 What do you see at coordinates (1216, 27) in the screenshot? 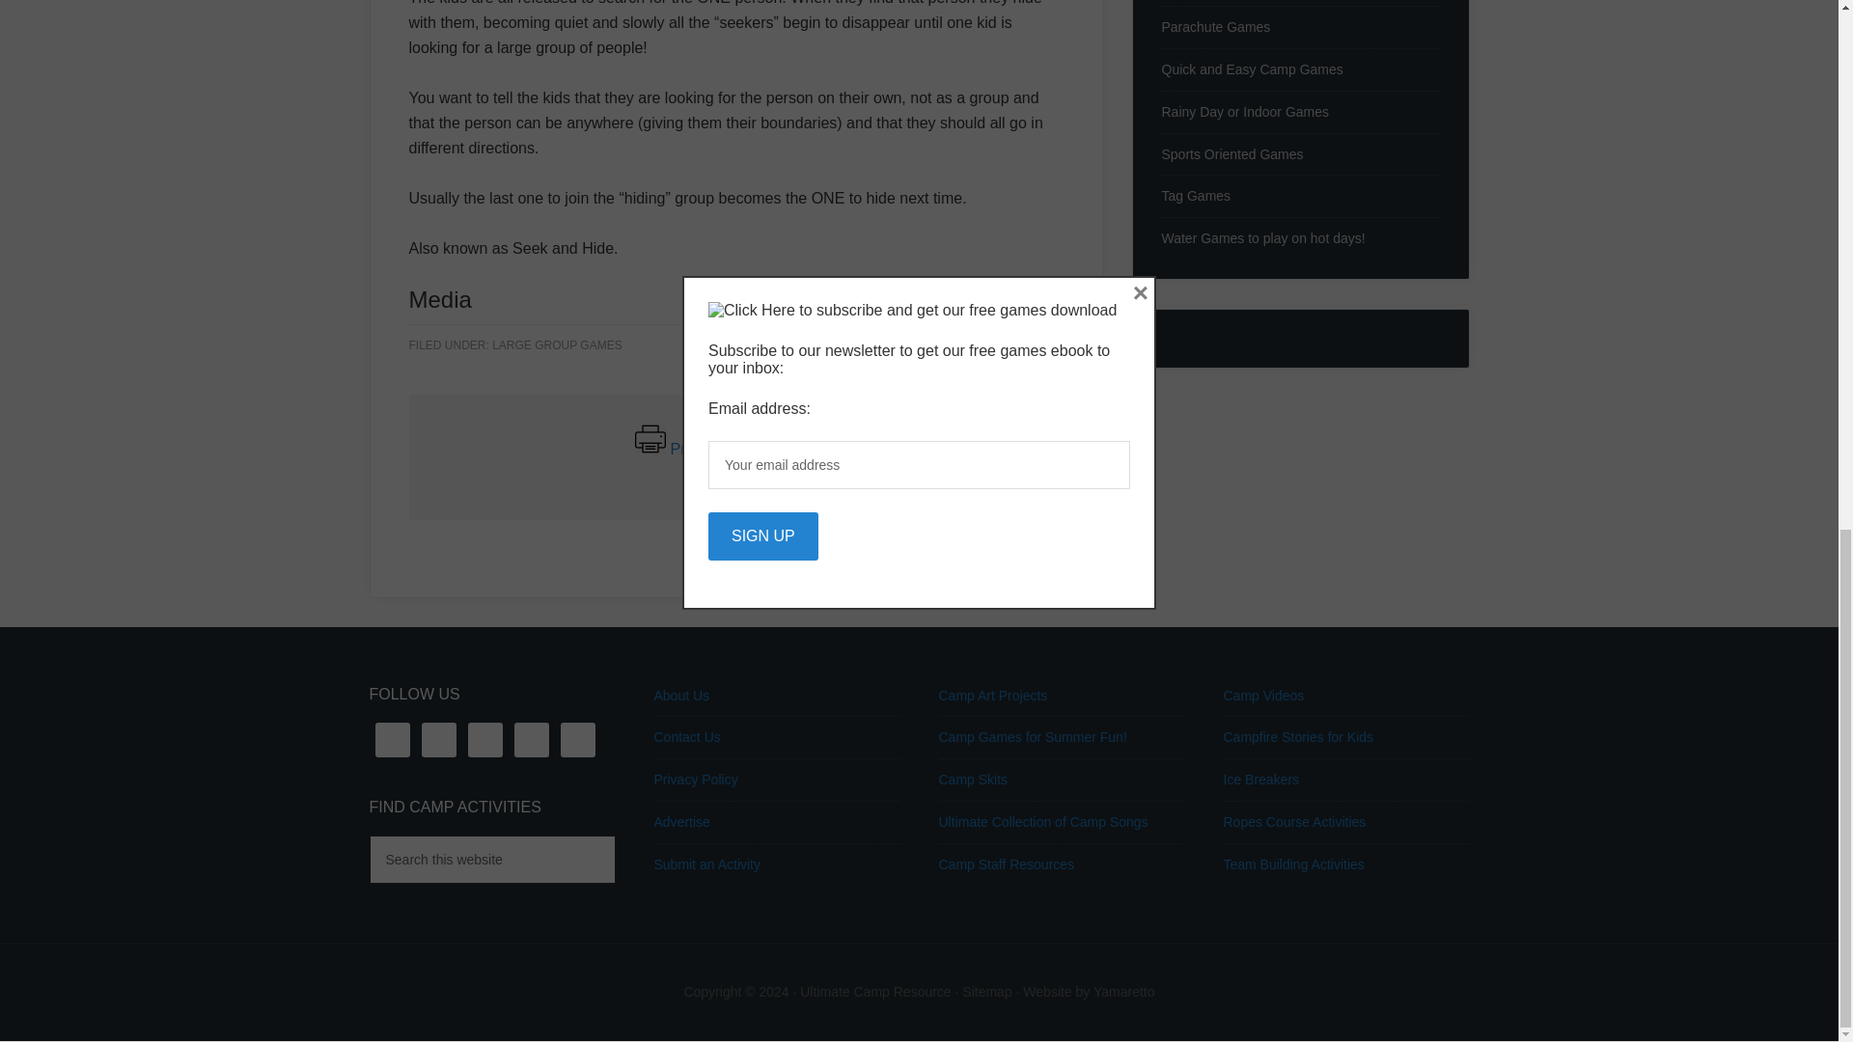
I see `Parachute Games` at bounding box center [1216, 27].